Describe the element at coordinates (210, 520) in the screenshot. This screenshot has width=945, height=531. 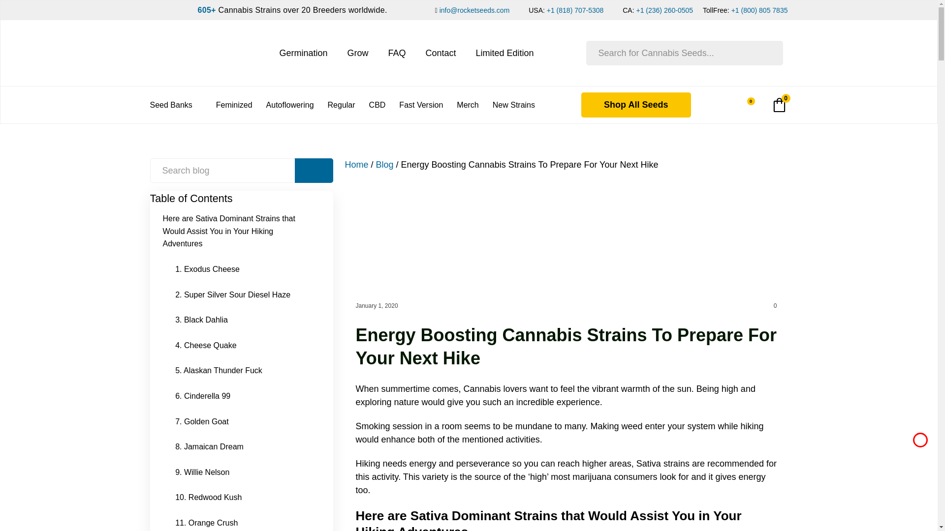
I see `11. Orange Crush` at that location.